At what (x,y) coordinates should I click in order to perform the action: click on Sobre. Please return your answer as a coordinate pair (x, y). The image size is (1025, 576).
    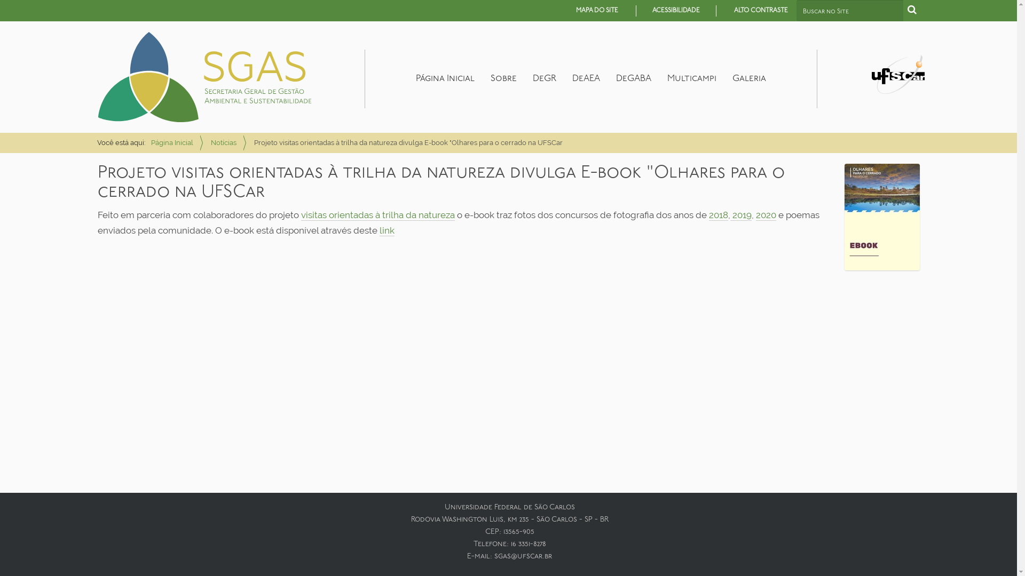
    Looking at the image, I should click on (504, 79).